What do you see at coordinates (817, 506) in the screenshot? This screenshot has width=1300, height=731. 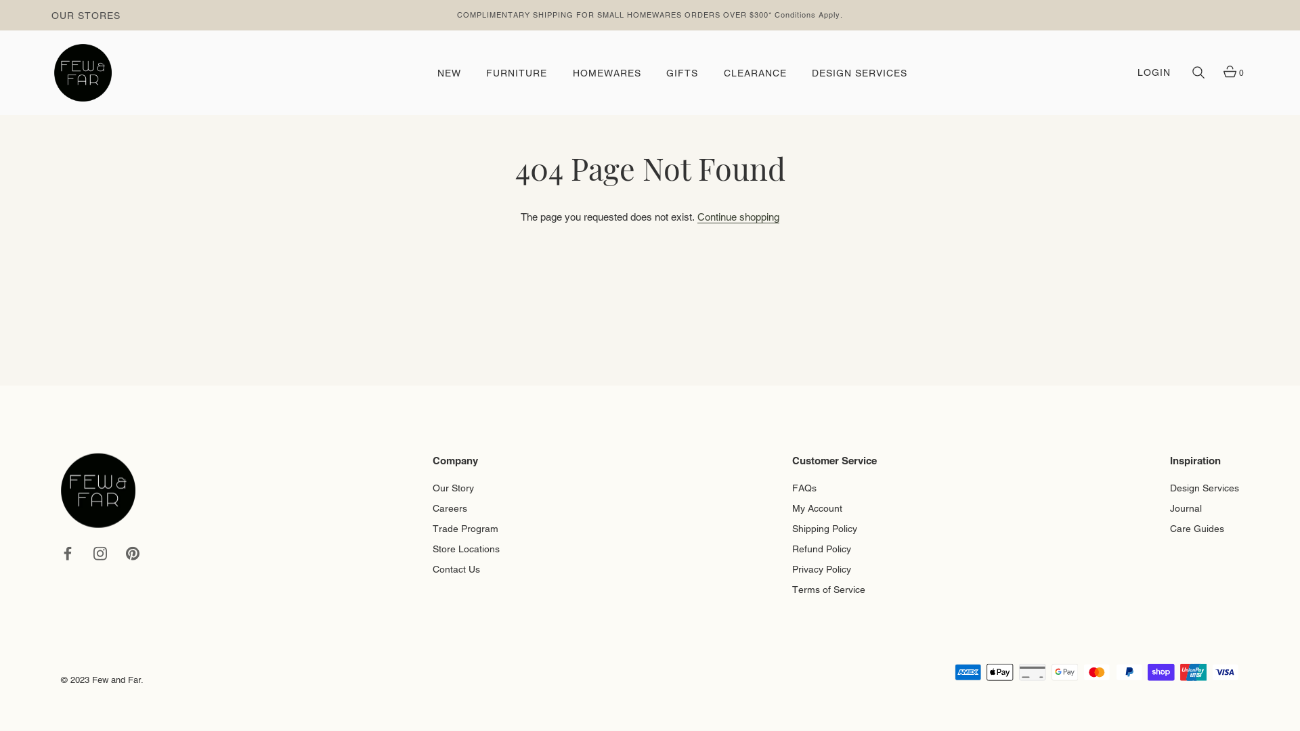 I see `My Account` at bounding box center [817, 506].